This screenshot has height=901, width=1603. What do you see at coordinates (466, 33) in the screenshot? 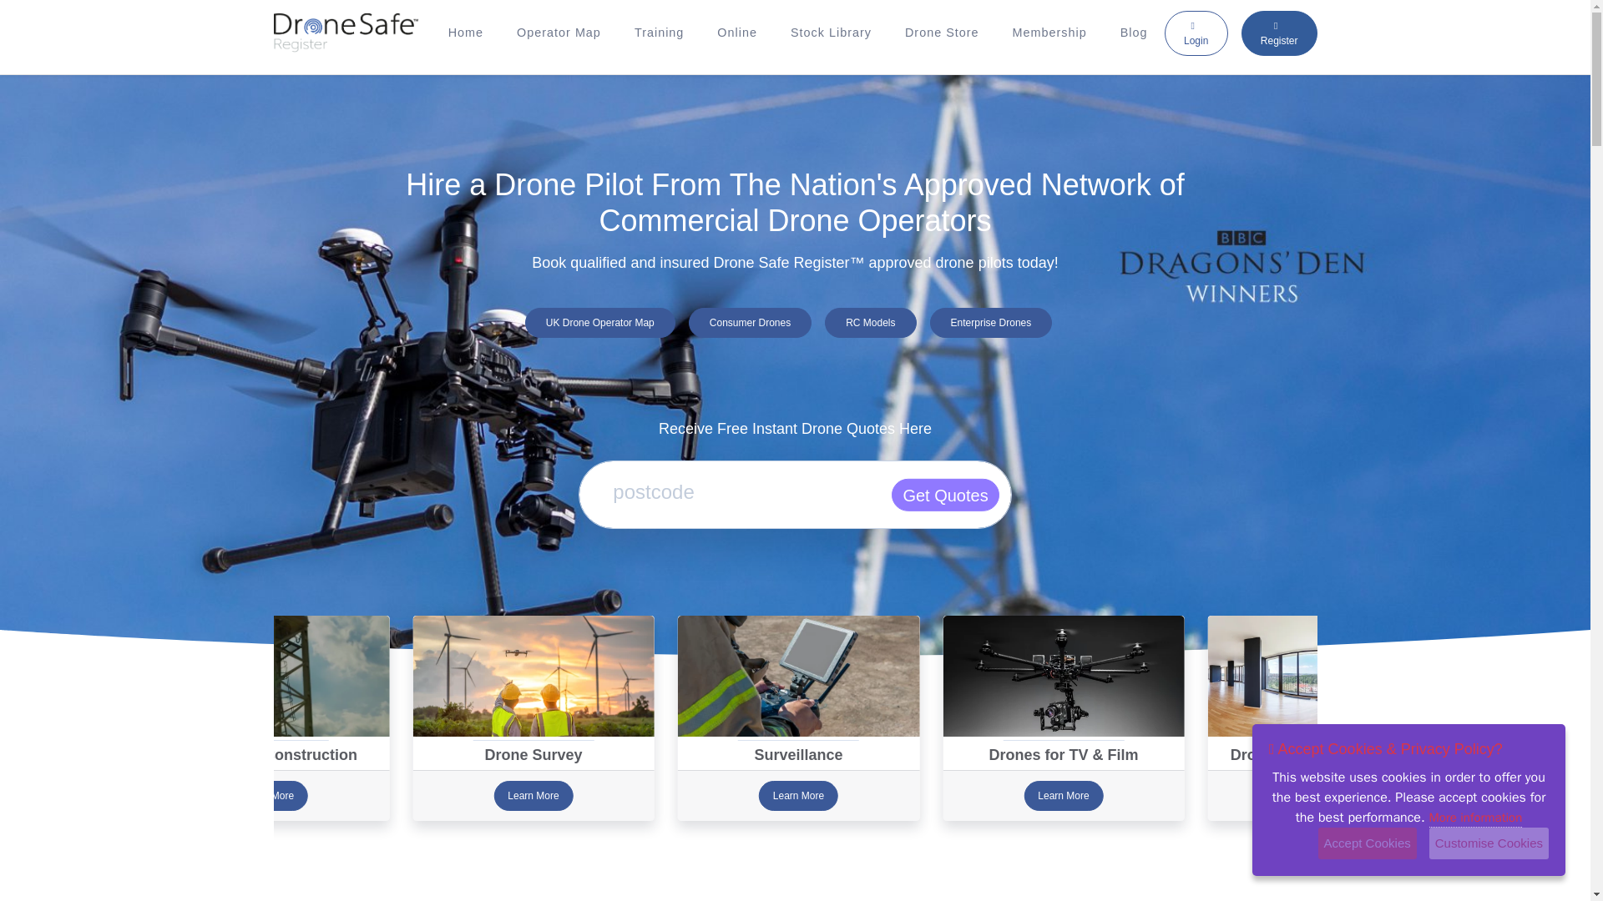
I see `Home` at bounding box center [466, 33].